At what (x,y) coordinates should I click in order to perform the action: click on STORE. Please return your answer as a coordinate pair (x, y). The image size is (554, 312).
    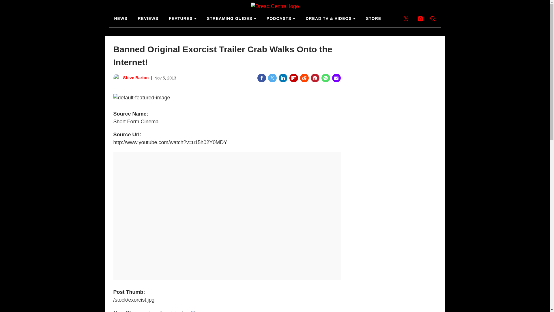
    Looking at the image, I should click on (373, 18).